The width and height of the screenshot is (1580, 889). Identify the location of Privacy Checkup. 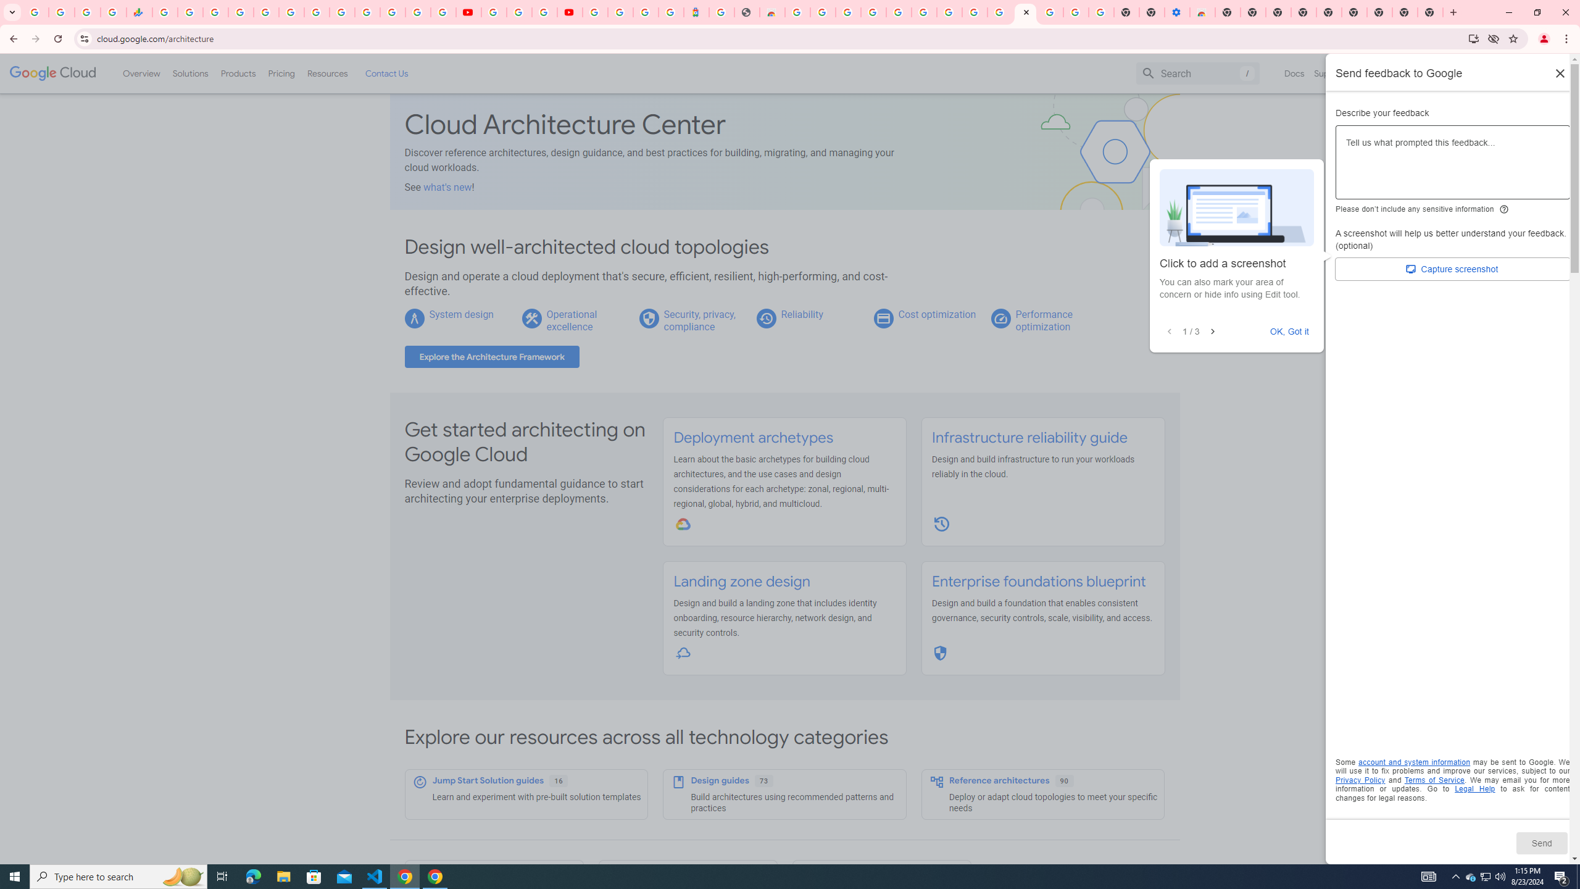
(443, 12).